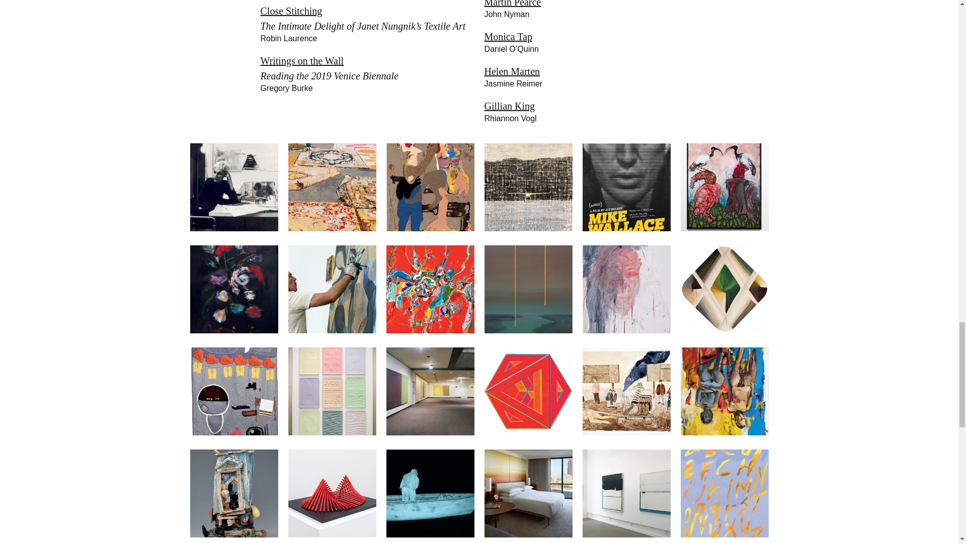  Describe the element at coordinates (626, 330) in the screenshot. I see `Her and You` at that location.